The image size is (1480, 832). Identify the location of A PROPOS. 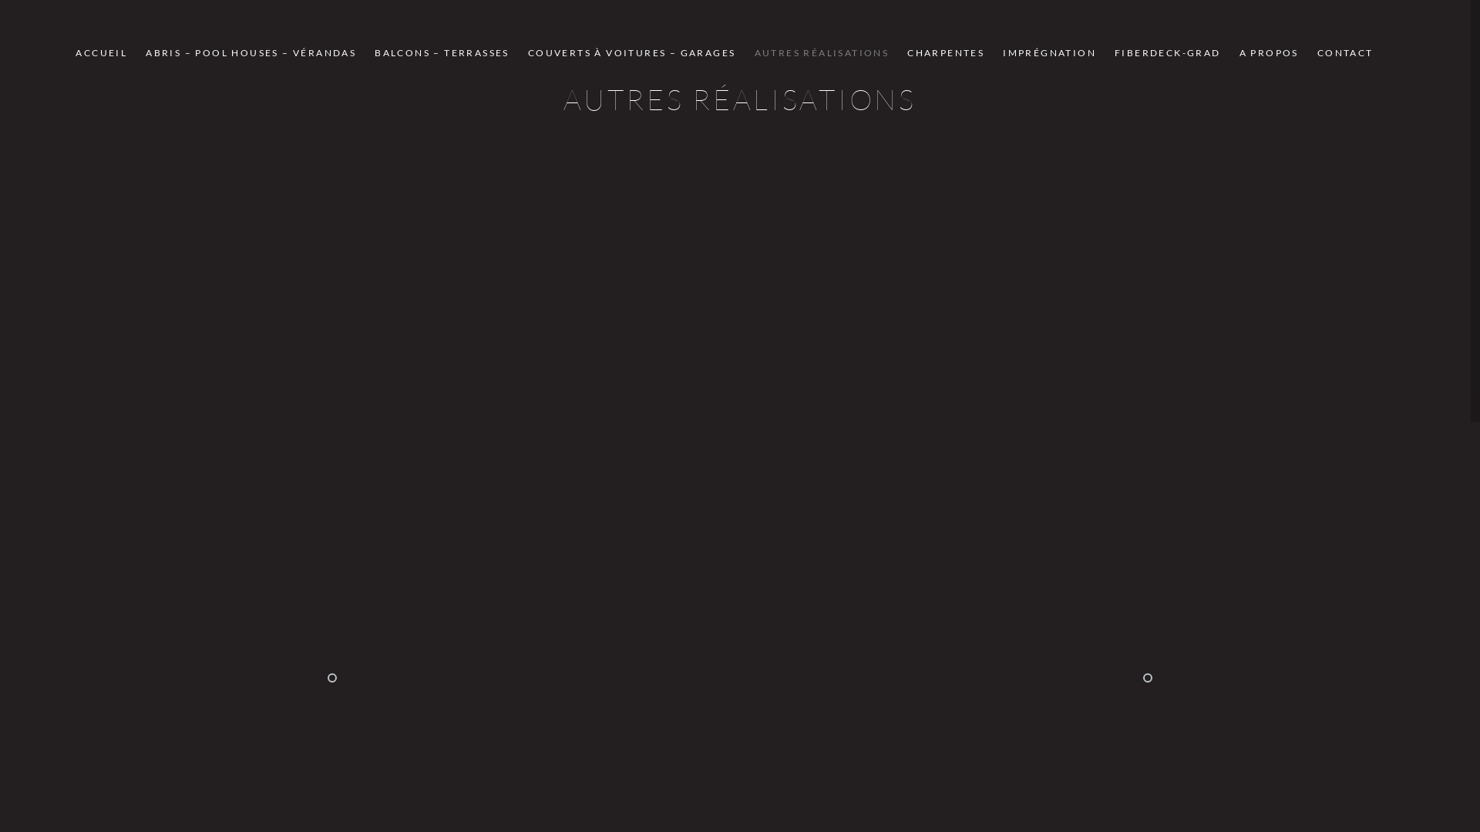
(1269, 52).